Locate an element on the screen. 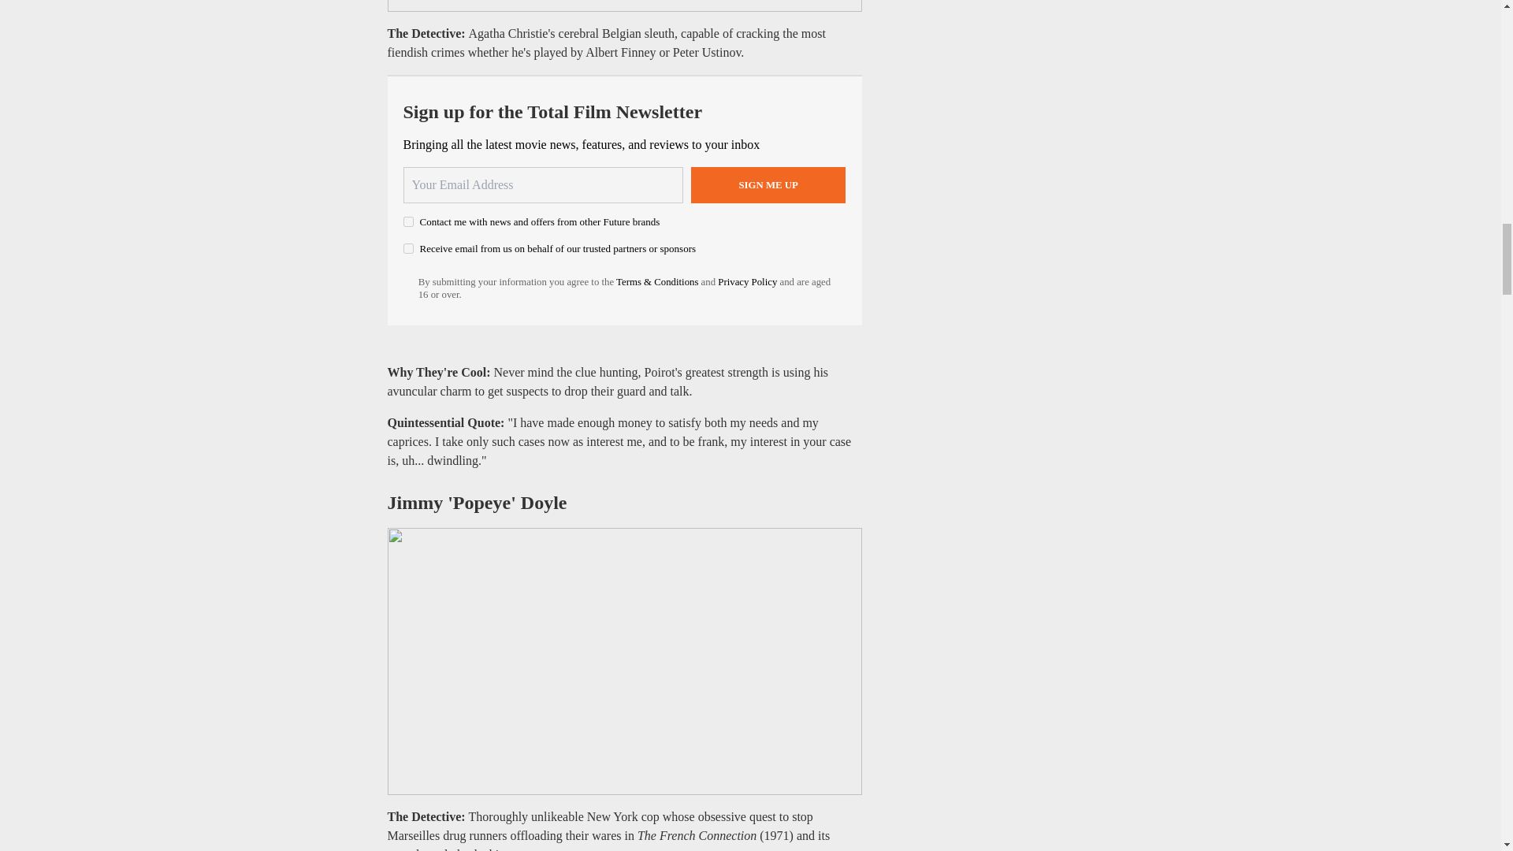  on is located at coordinates (408, 222).